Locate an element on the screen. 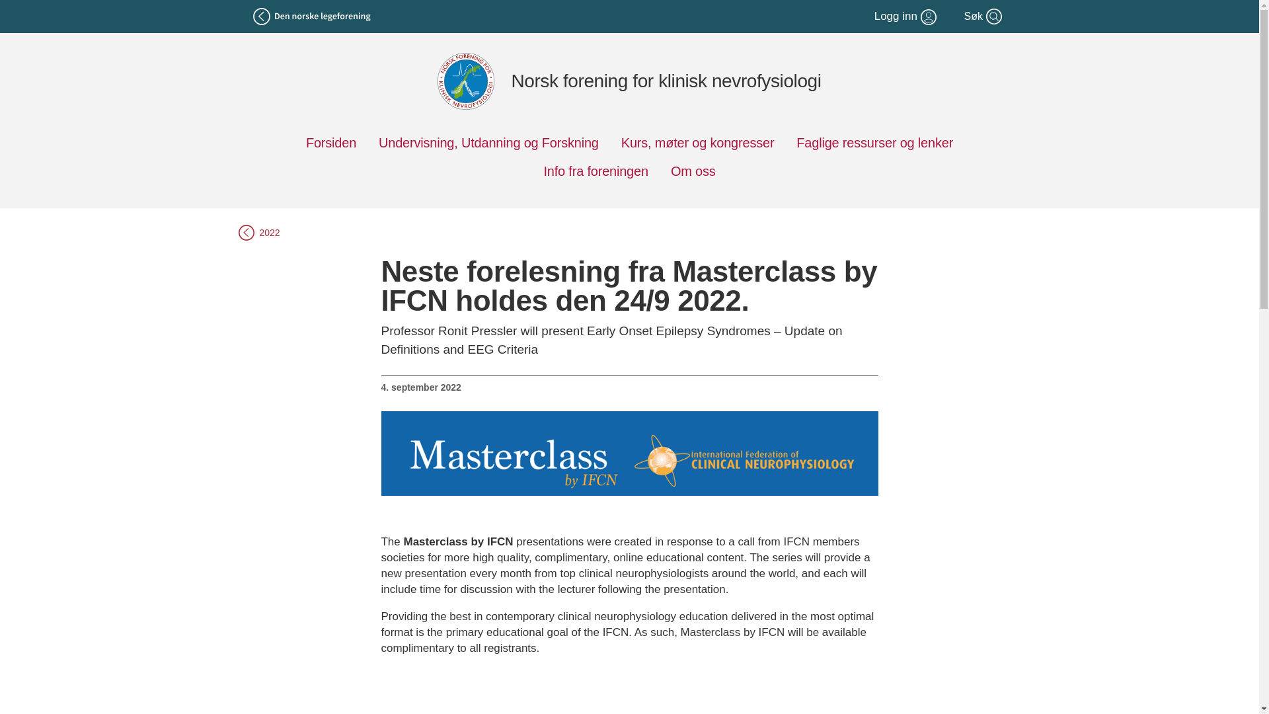  Undervisning, Utdanning og Forskning is located at coordinates (488, 143).